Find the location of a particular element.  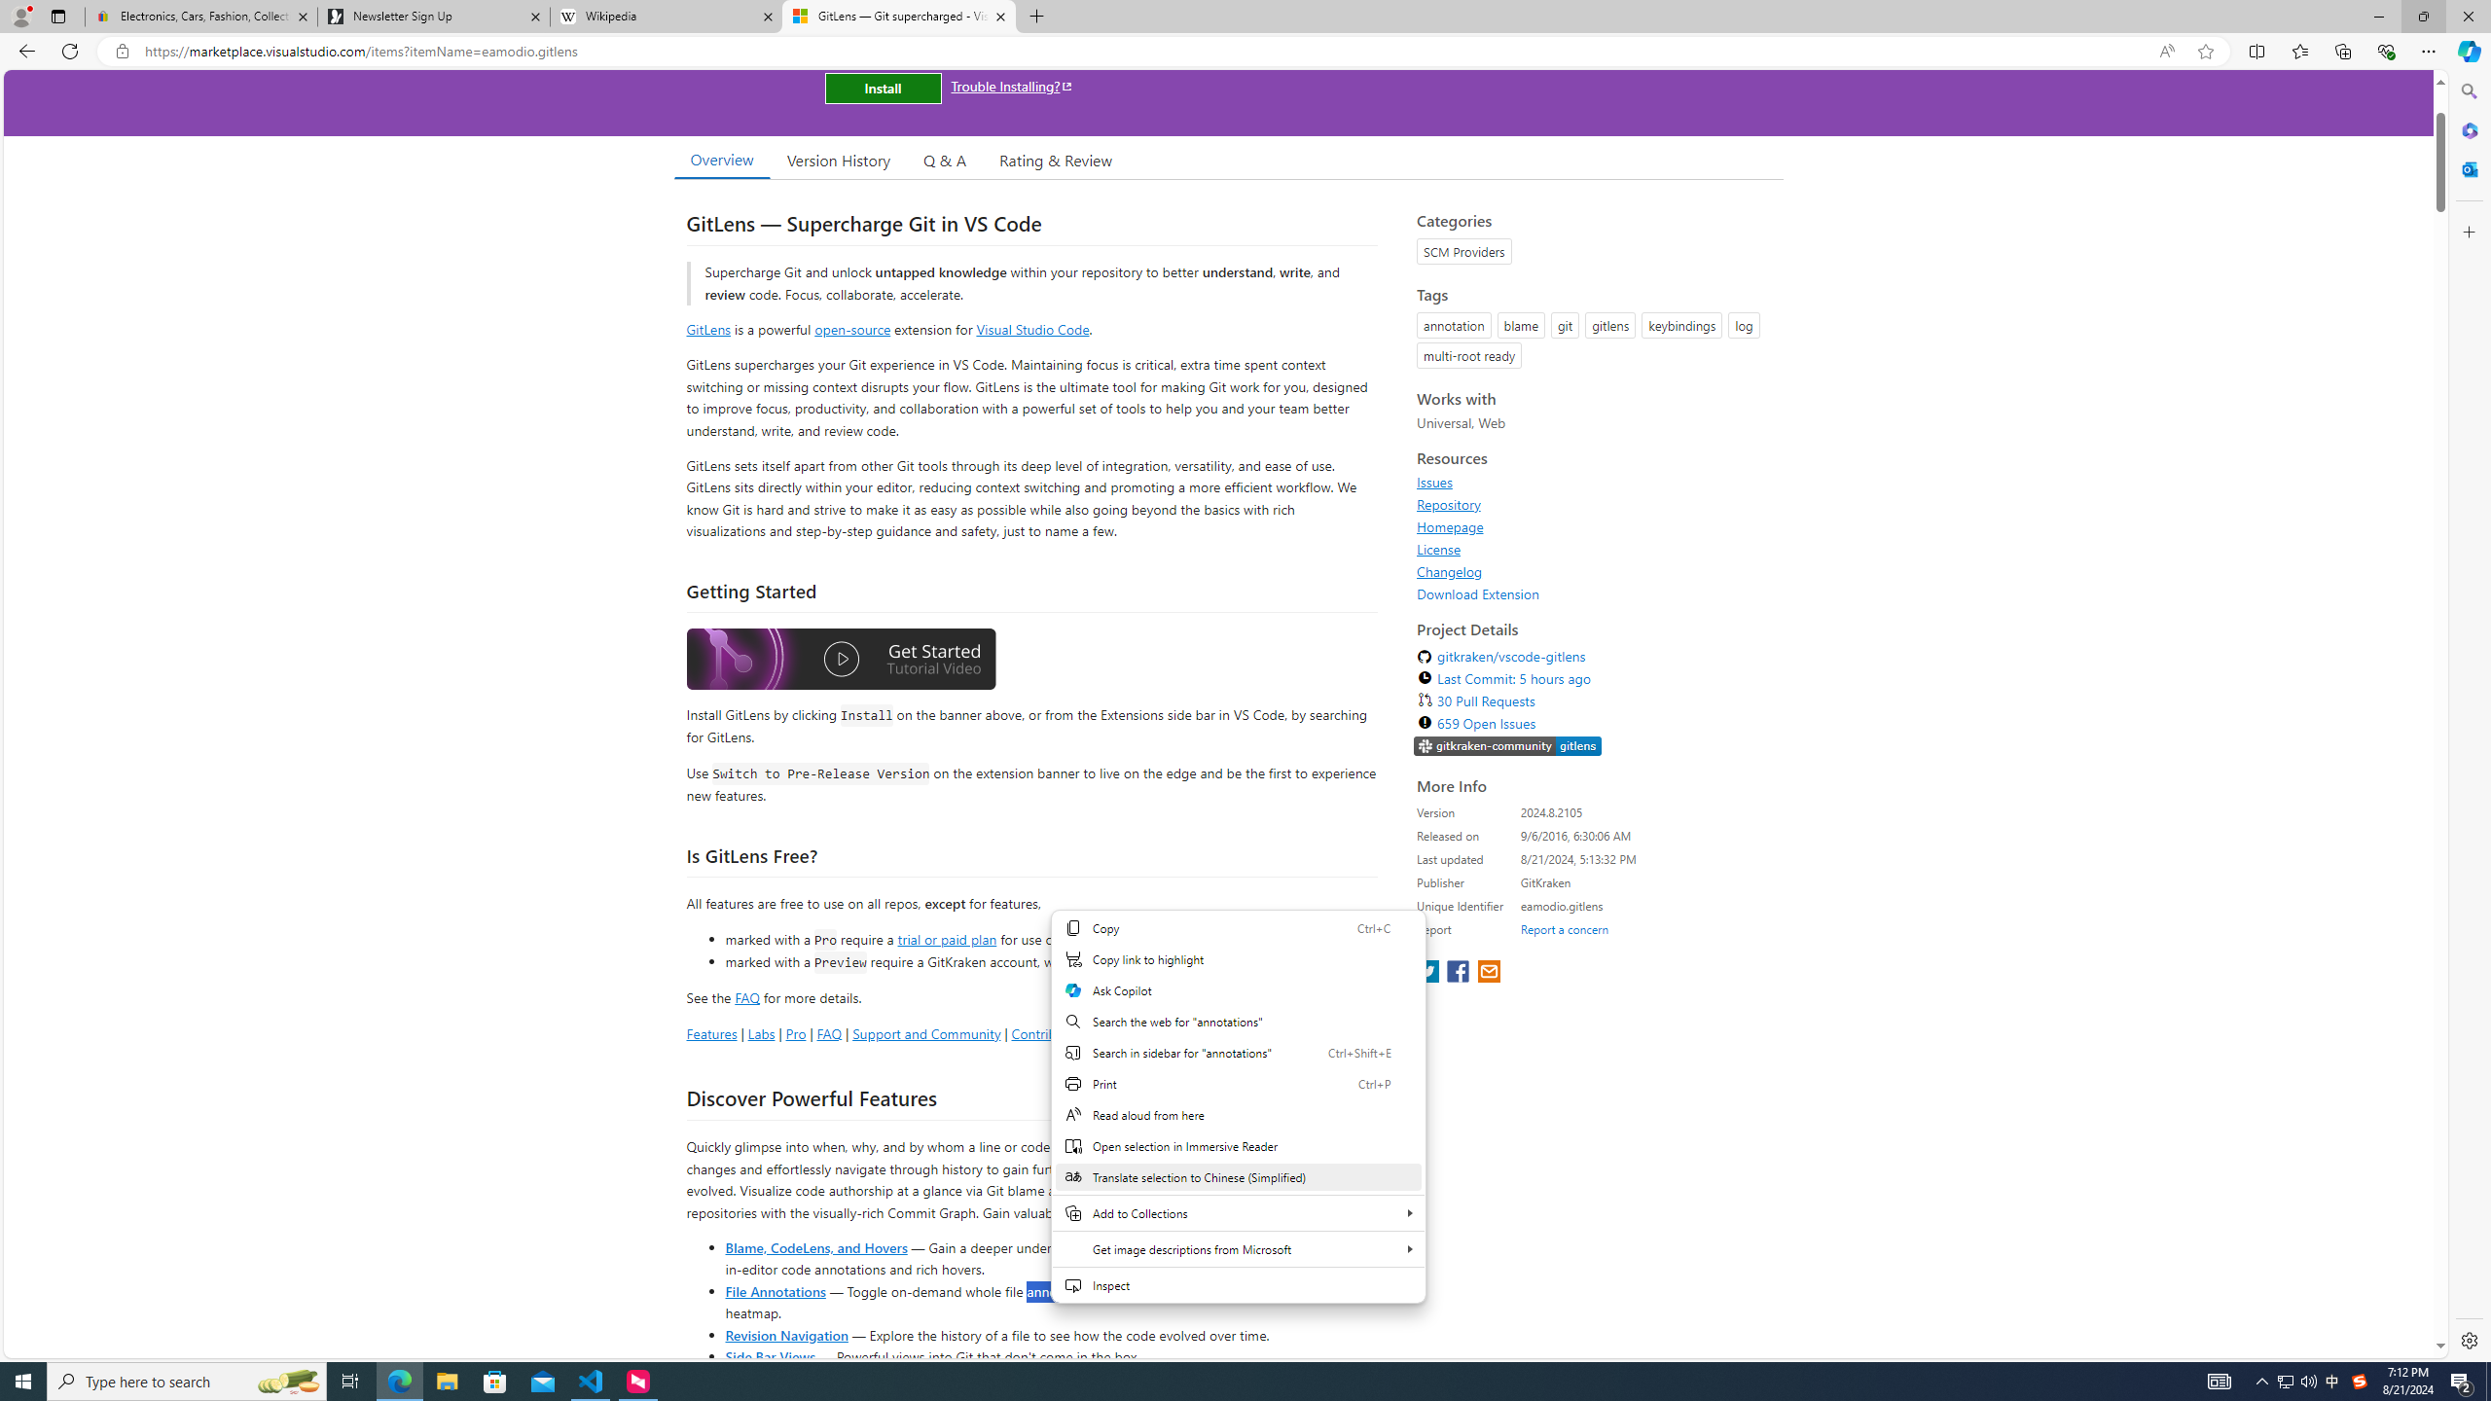

Open selection in Immersive Reader is located at coordinates (1238, 1146).